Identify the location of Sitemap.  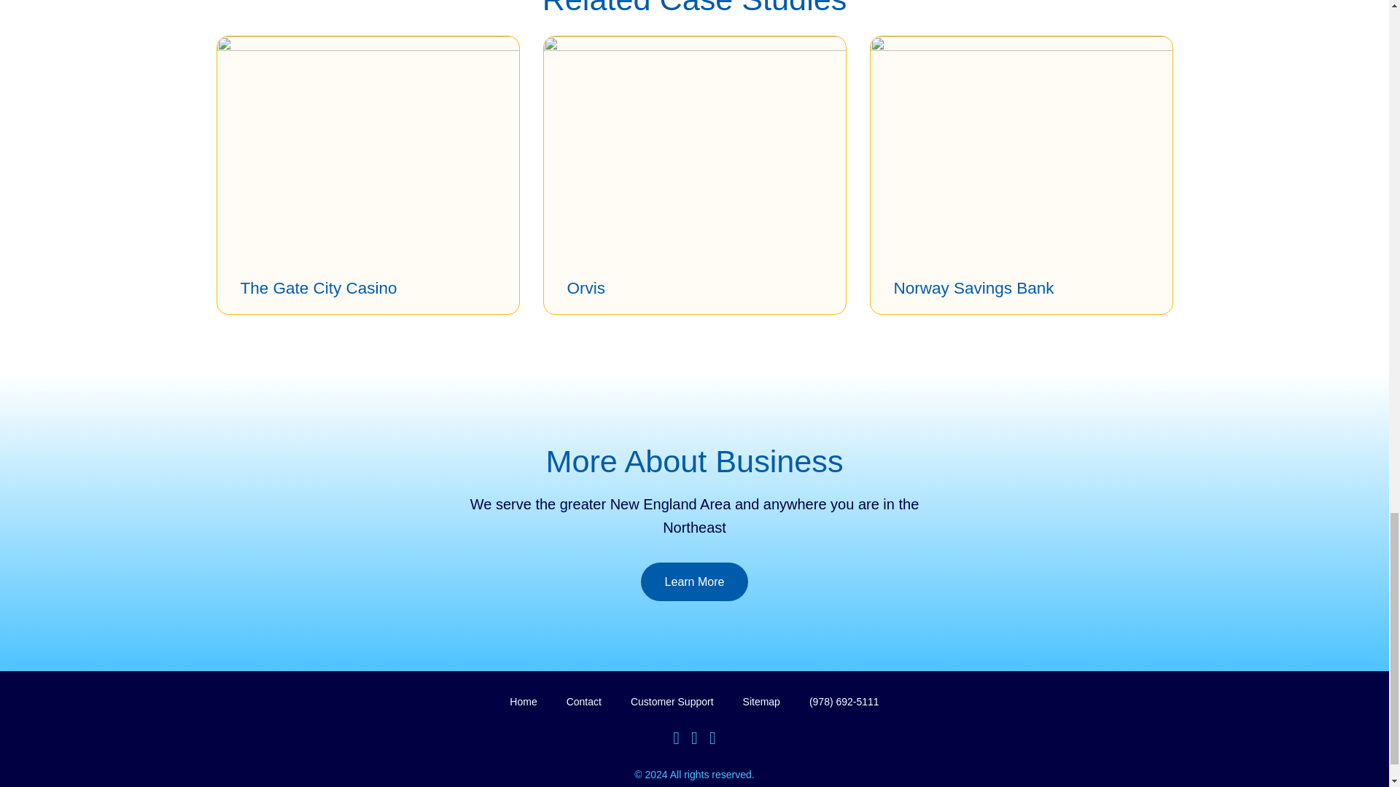
(761, 702).